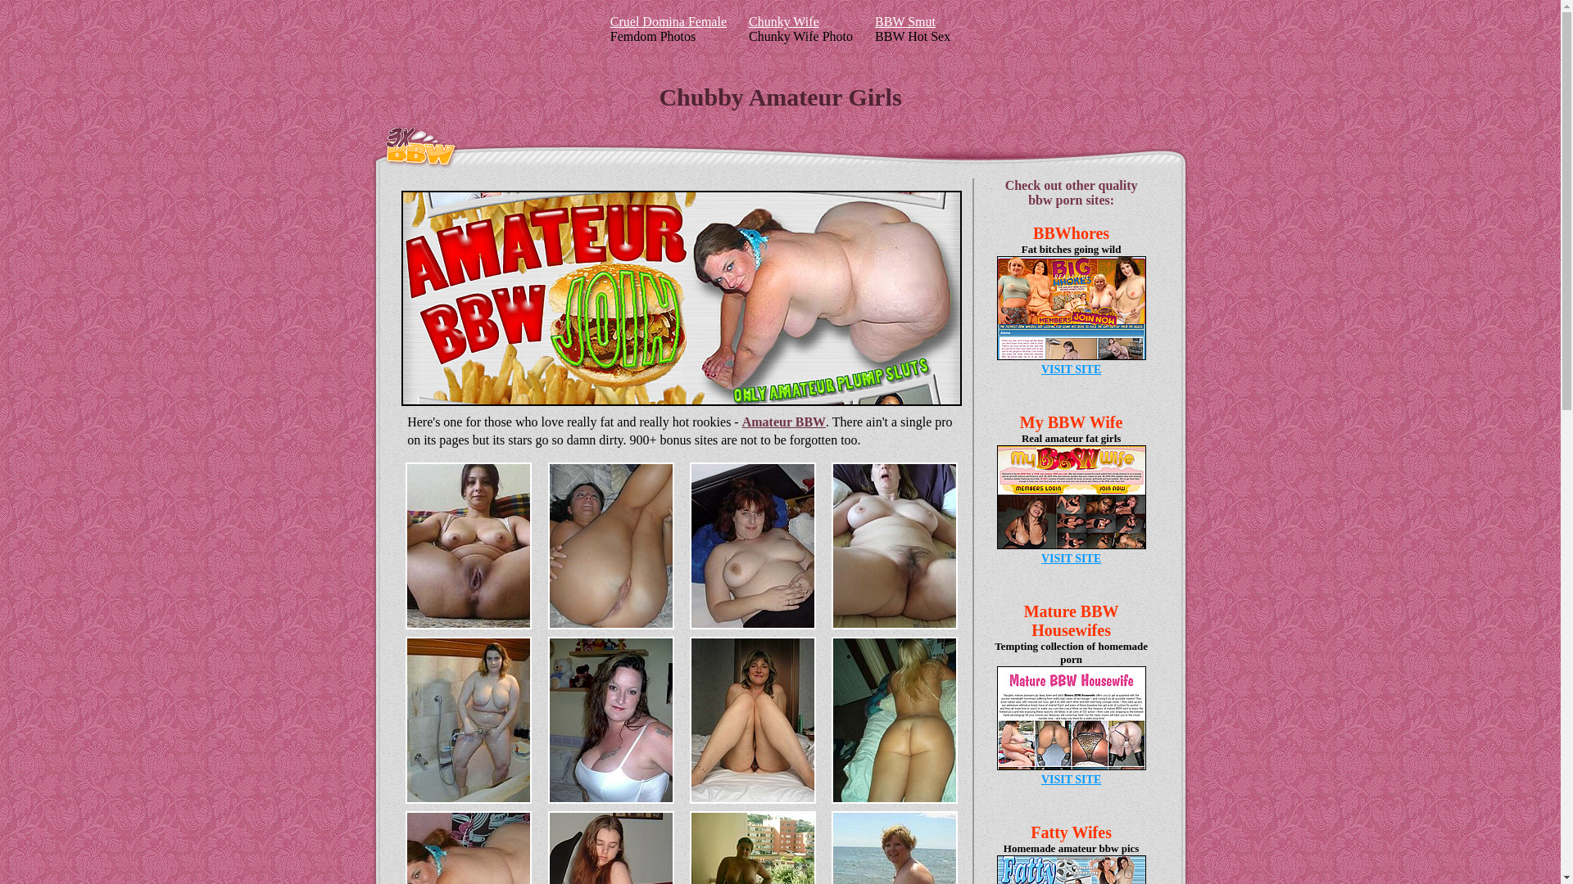 Image resolution: width=1573 pixels, height=884 pixels. Describe the element at coordinates (1072, 779) in the screenshot. I see `VISIT SITE` at that location.